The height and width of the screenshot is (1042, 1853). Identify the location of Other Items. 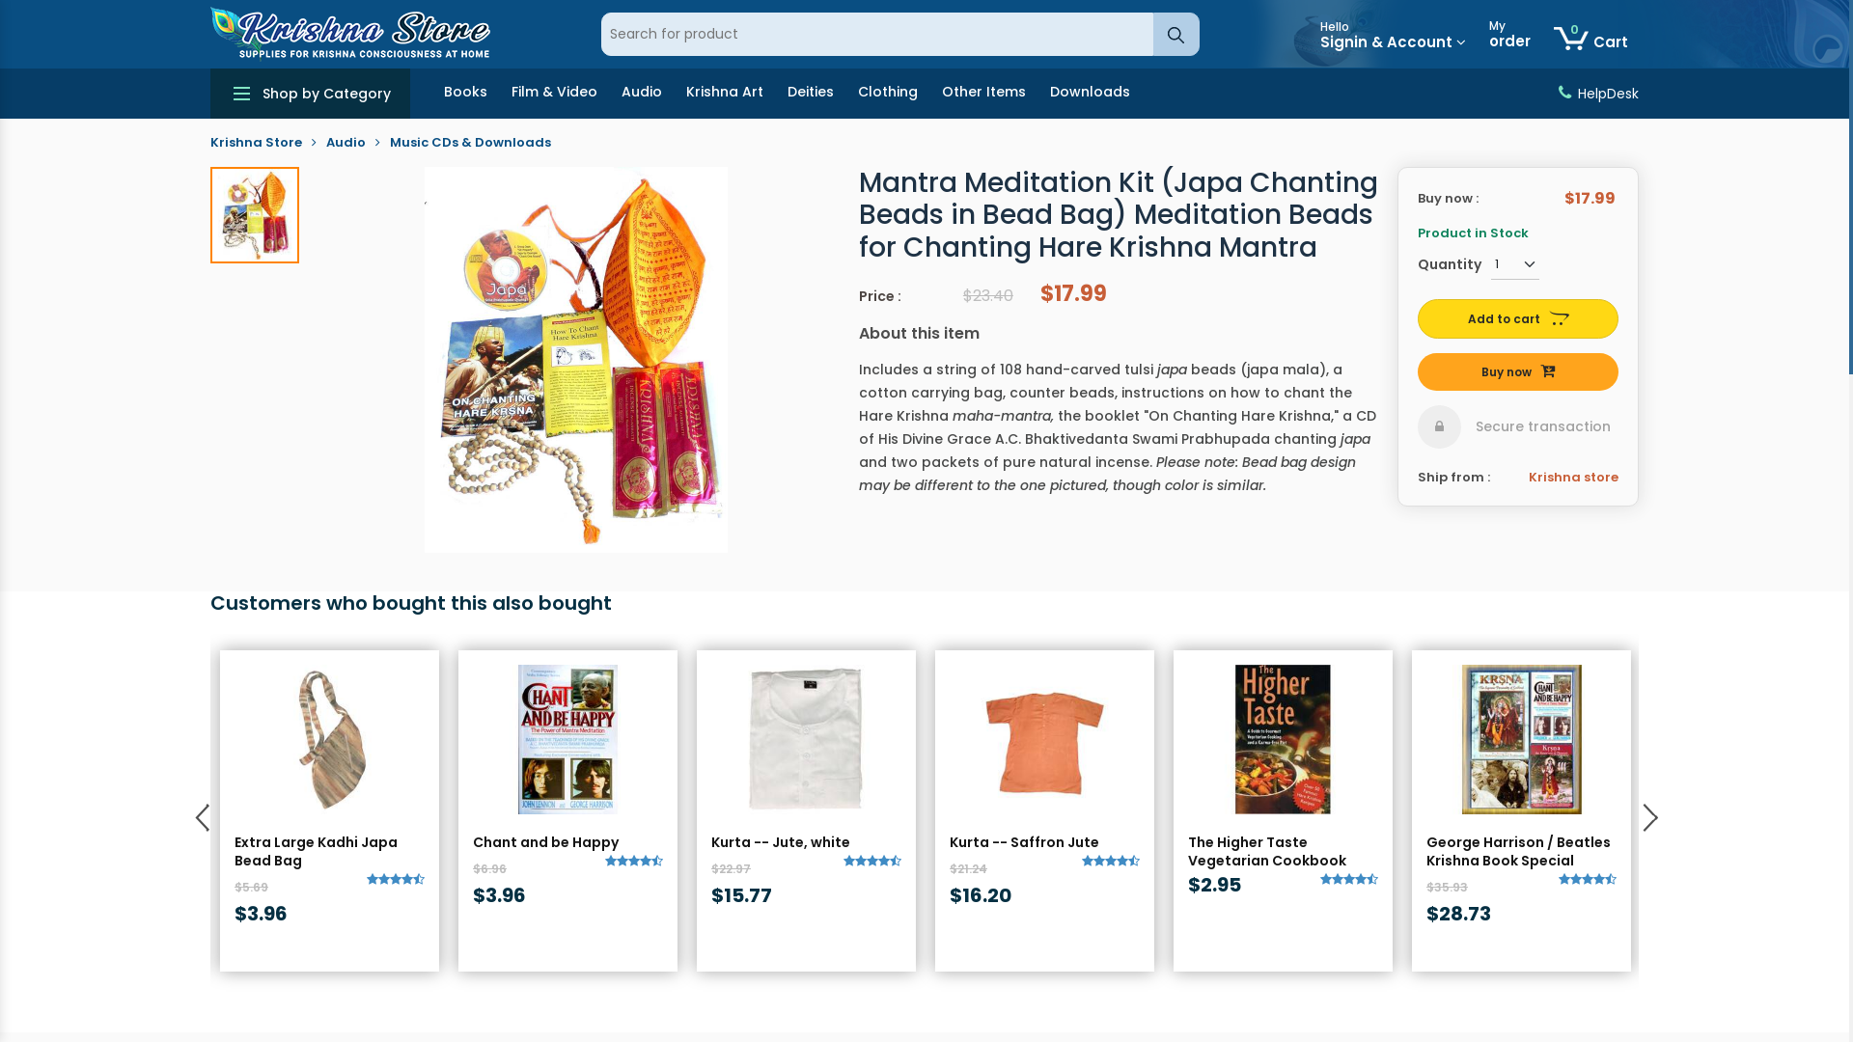
(984, 94).